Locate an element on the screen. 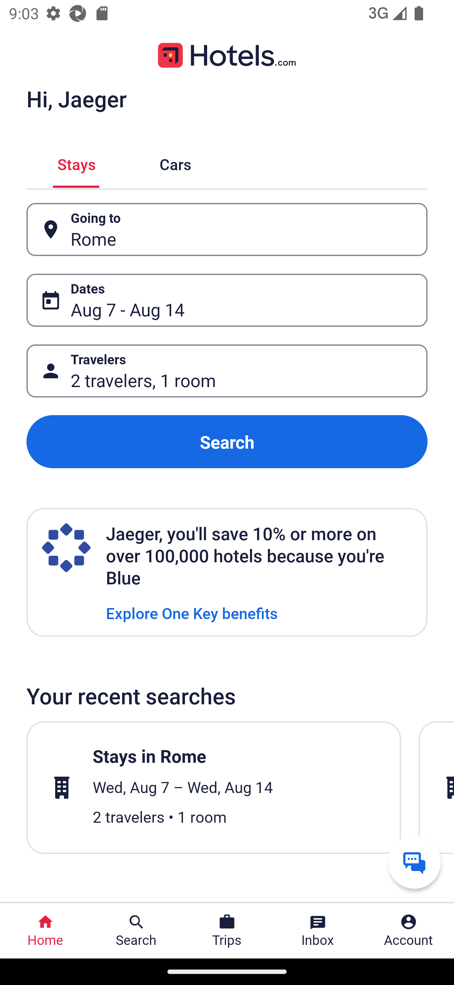 The width and height of the screenshot is (454, 985). Account Profile. Button is located at coordinates (409, 931).